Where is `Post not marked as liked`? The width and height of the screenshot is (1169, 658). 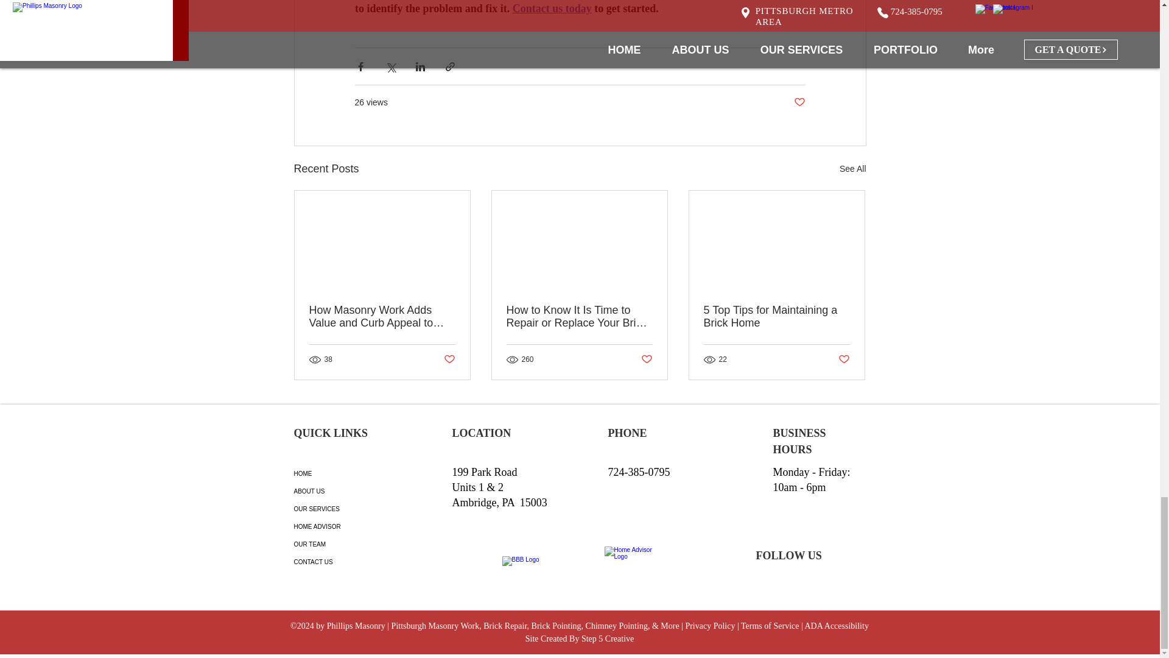
Post not marked as liked is located at coordinates (799, 102).